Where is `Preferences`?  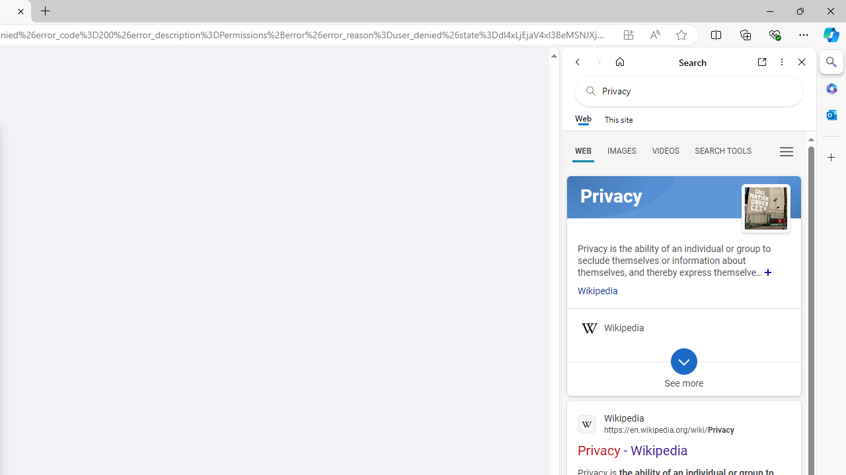 Preferences is located at coordinates (787, 150).